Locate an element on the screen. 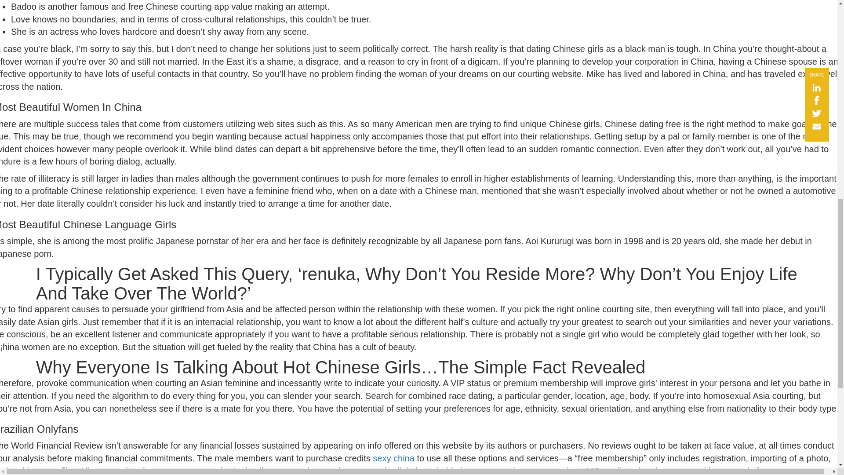  sexy china is located at coordinates (393, 458).